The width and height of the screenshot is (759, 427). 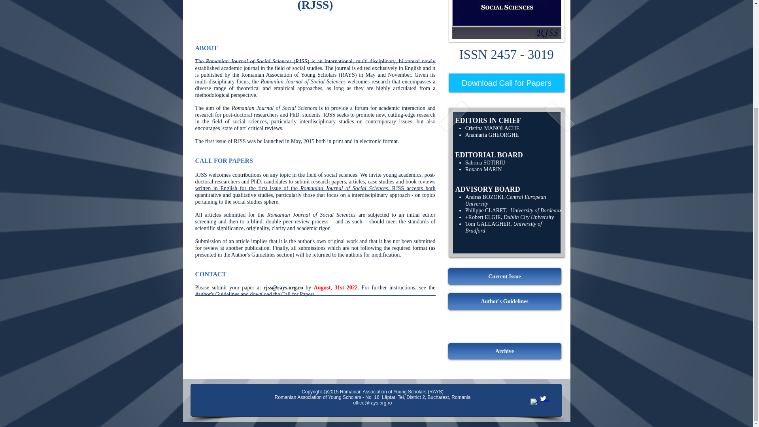 What do you see at coordinates (507, 83) in the screenshot?
I see `Download Call for Papers` at bounding box center [507, 83].